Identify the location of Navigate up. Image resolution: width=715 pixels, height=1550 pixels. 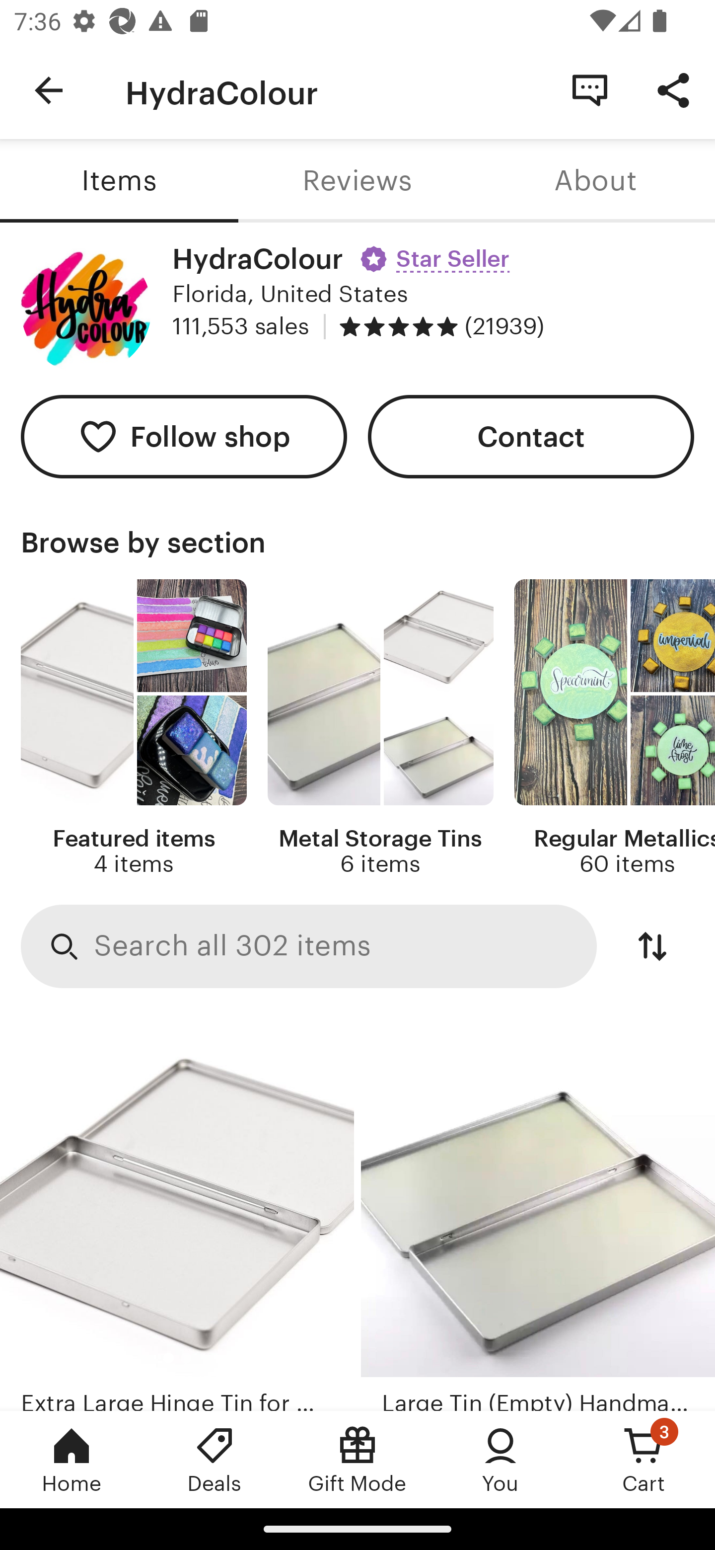
(49, 90).